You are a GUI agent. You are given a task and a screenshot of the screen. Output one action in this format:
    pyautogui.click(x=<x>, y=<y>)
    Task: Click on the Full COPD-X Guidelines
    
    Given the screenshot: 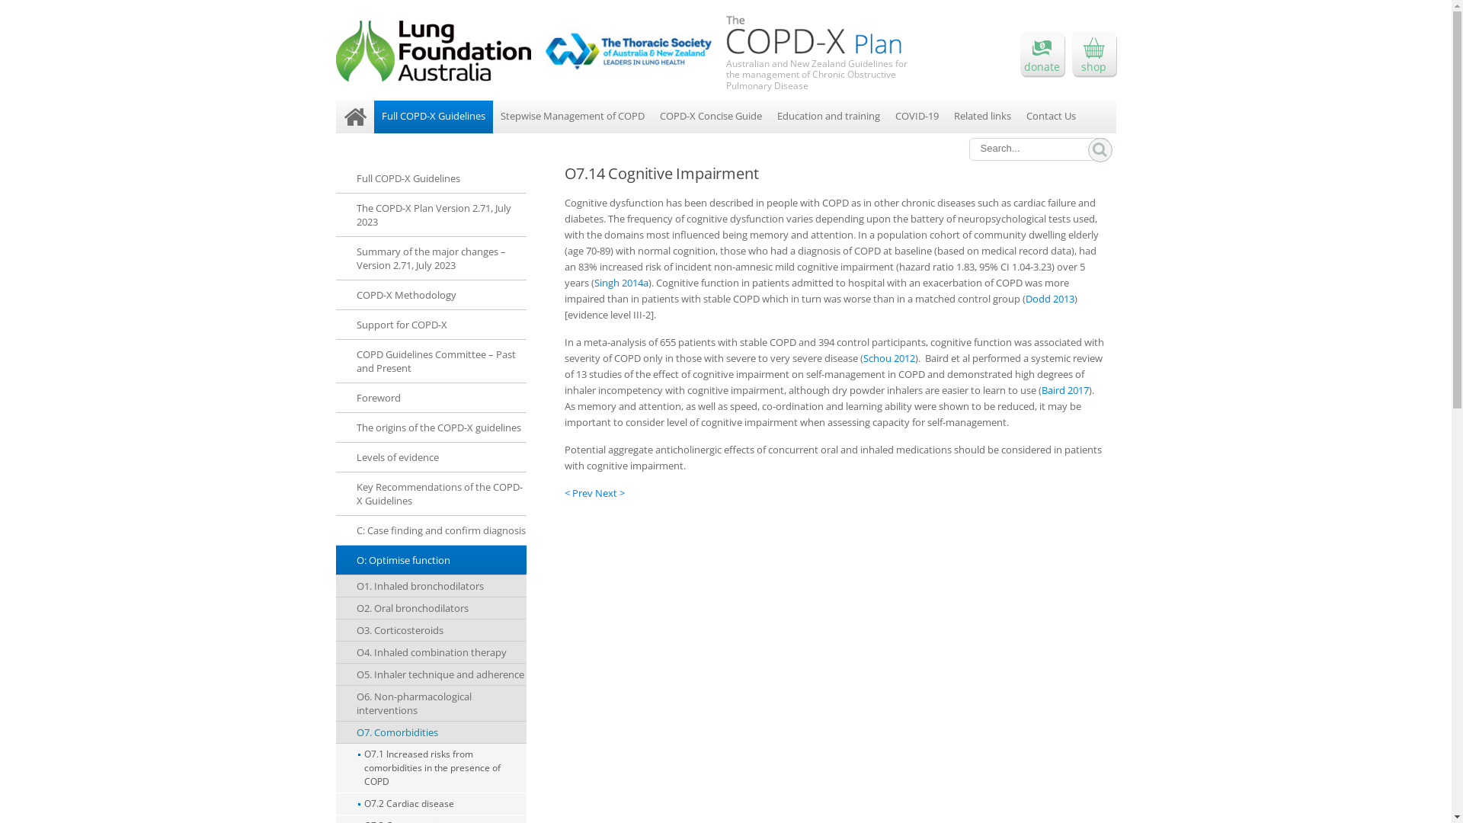 What is the action you would take?
    pyautogui.click(x=433, y=117)
    